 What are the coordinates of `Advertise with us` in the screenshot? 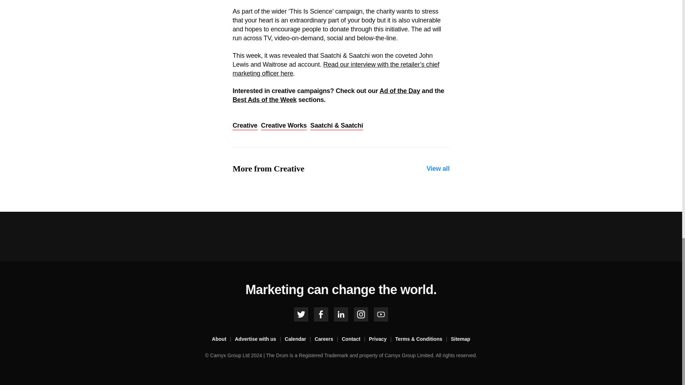 It's located at (260, 339).